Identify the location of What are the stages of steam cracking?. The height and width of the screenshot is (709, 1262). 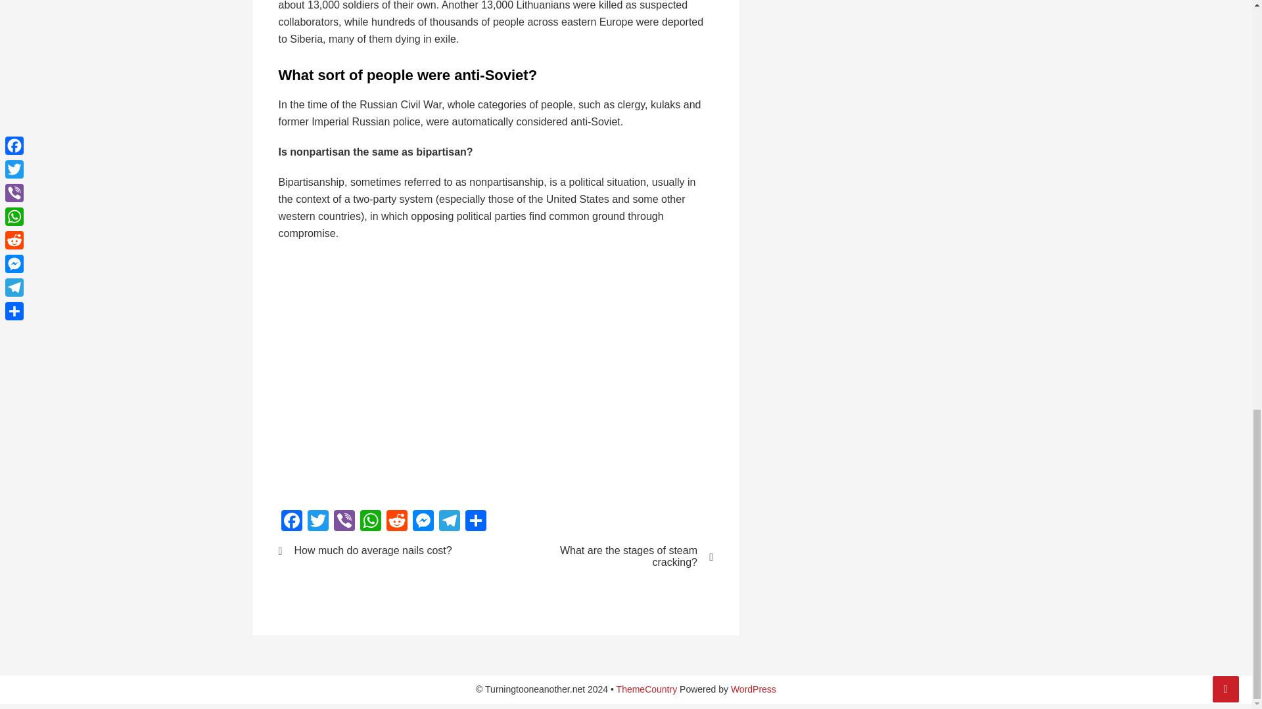
(613, 557).